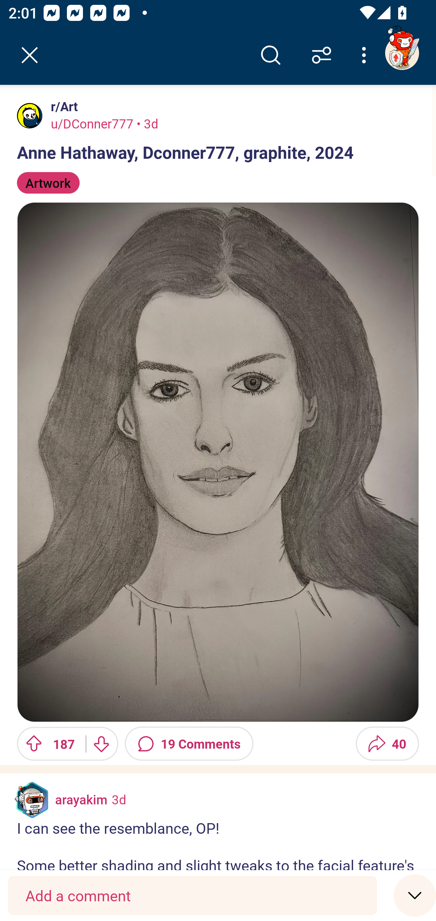 This screenshot has width=436, height=921. I want to click on Sort comments, so click(322, 55).